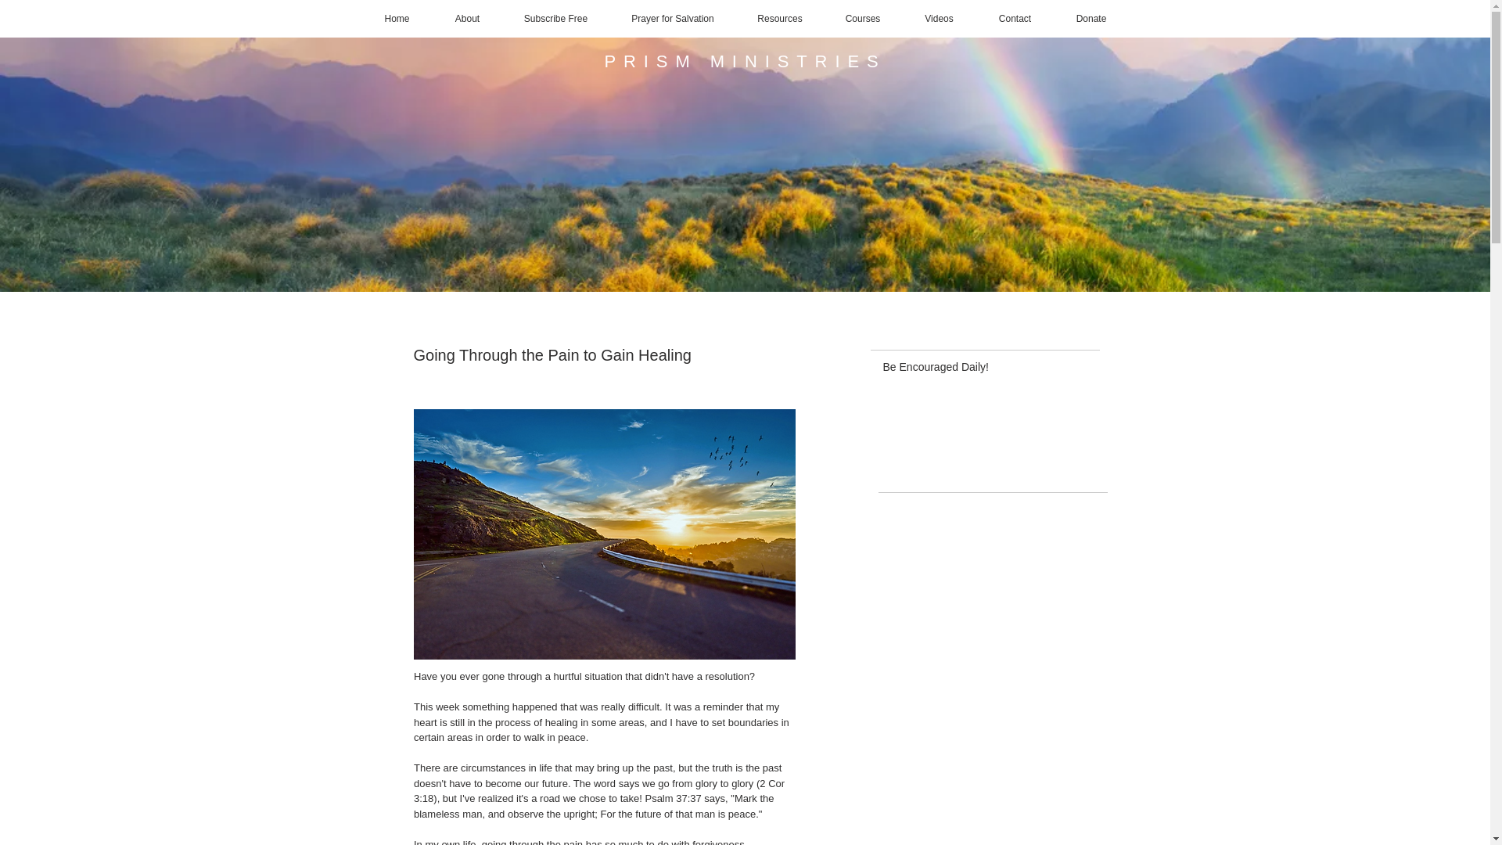  Describe the element at coordinates (1015, 19) in the screenshot. I see `Contact` at that location.